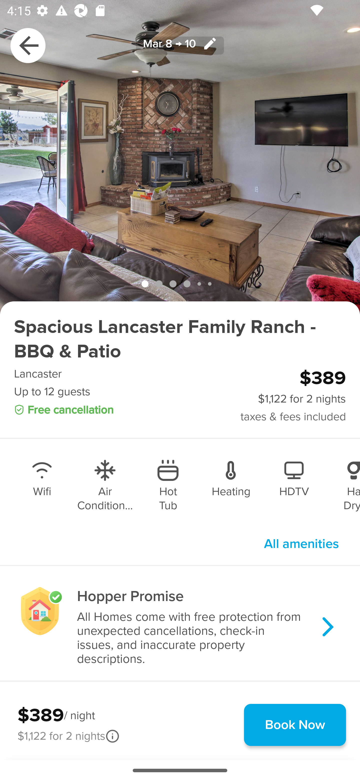 This screenshot has width=360, height=781. What do you see at coordinates (180, 339) in the screenshot?
I see `Spacious Lancaster Family Ranch - BBQ & Patio` at bounding box center [180, 339].